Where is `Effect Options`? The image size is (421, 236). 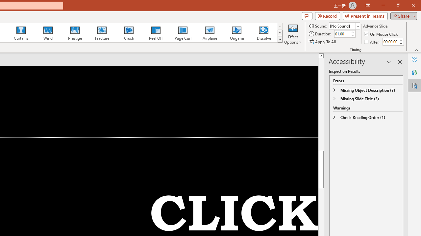
Effect Options is located at coordinates (293, 33).